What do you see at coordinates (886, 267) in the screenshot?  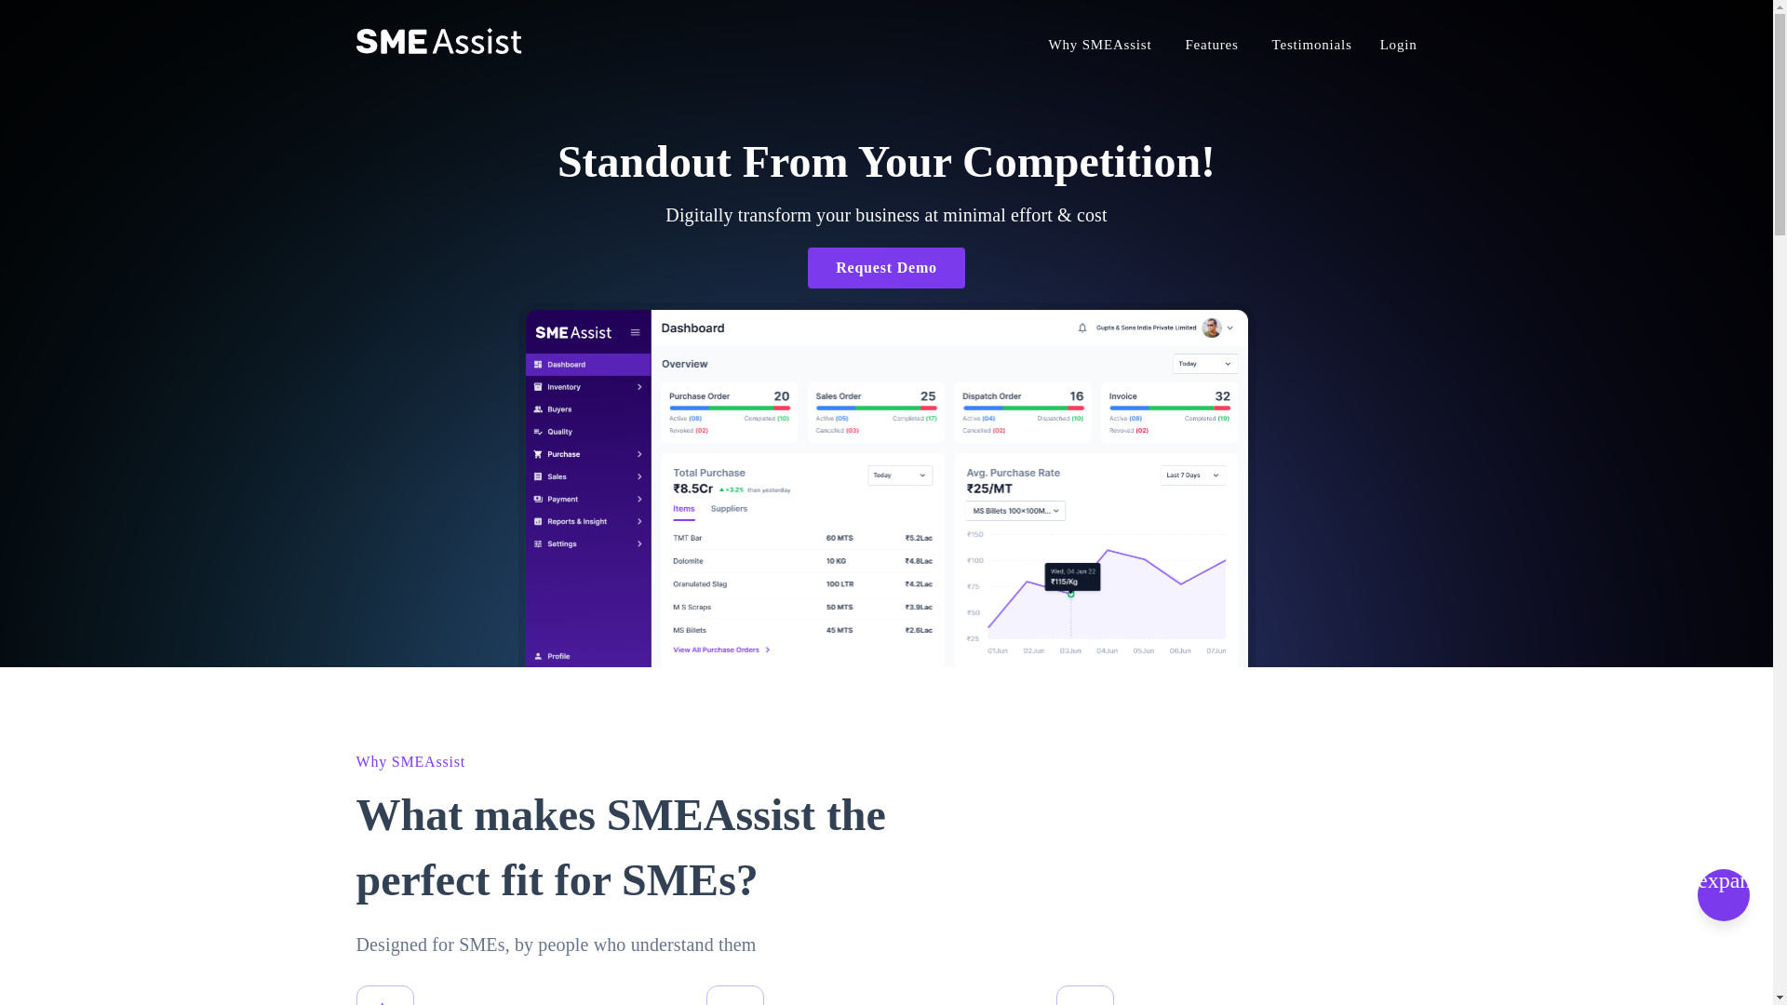 I see `Request Demo` at bounding box center [886, 267].